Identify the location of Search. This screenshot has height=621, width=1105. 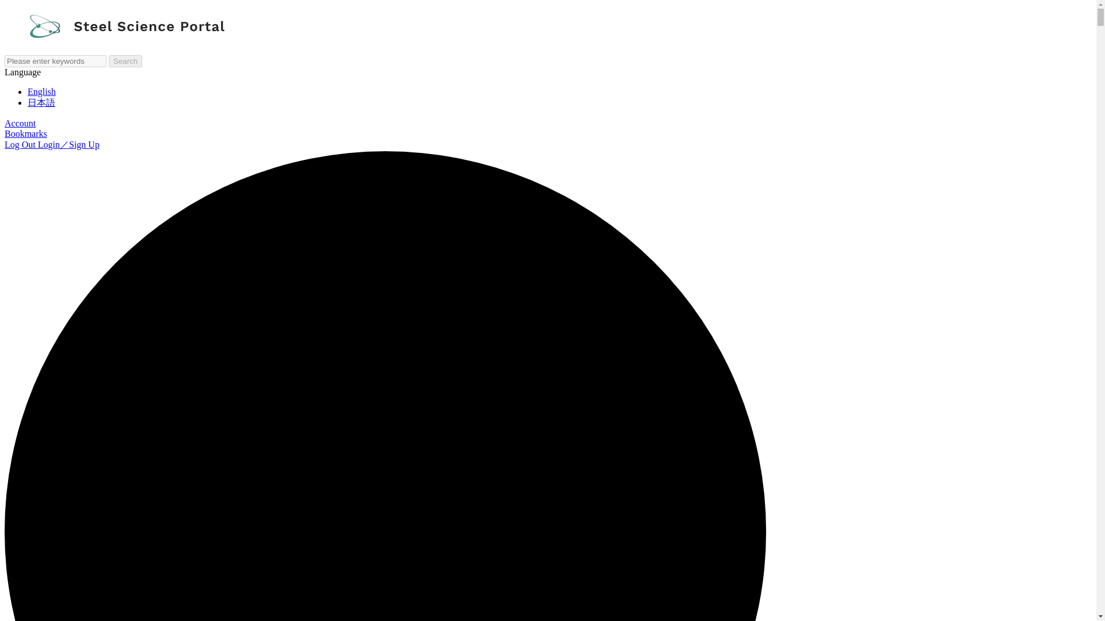
(125, 61).